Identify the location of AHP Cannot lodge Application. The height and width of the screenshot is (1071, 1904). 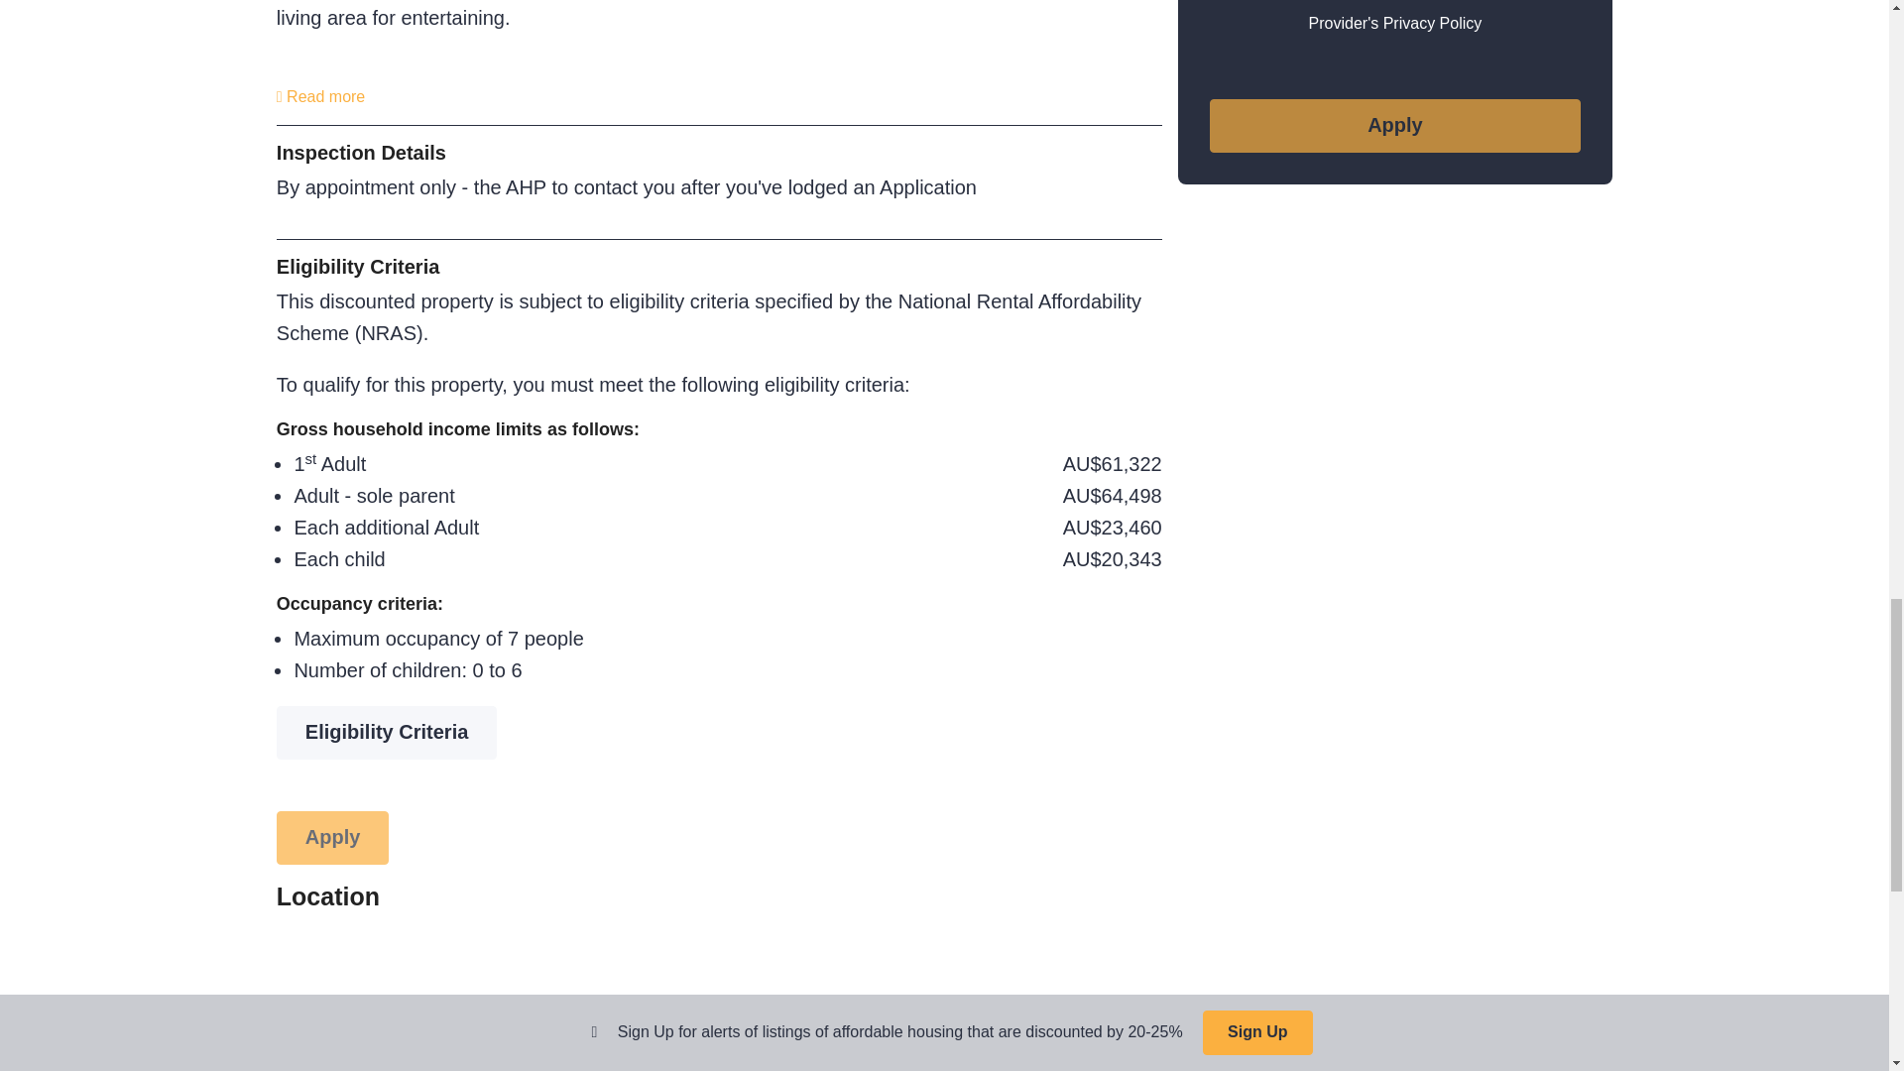
(1394, 126).